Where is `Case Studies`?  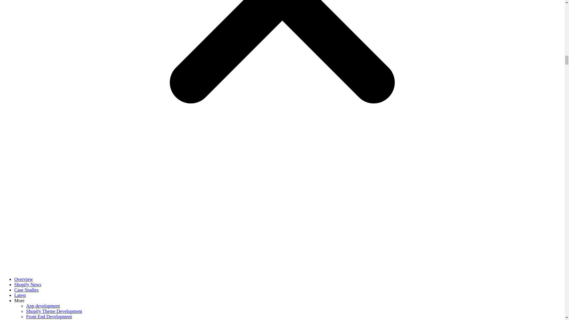
Case Studies is located at coordinates (26, 290).